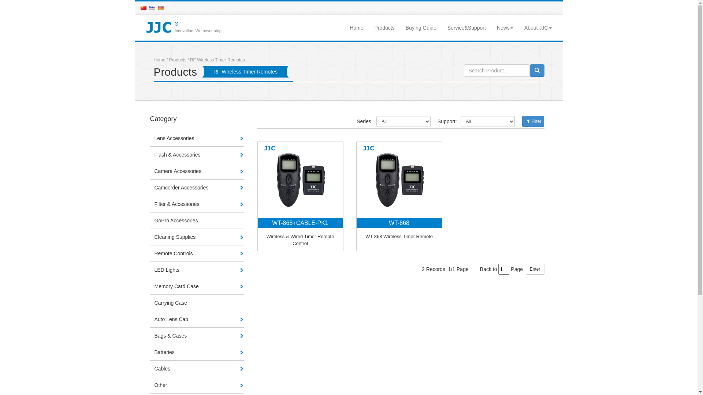  What do you see at coordinates (197, 303) in the screenshot?
I see `Carrying Case` at bounding box center [197, 303].